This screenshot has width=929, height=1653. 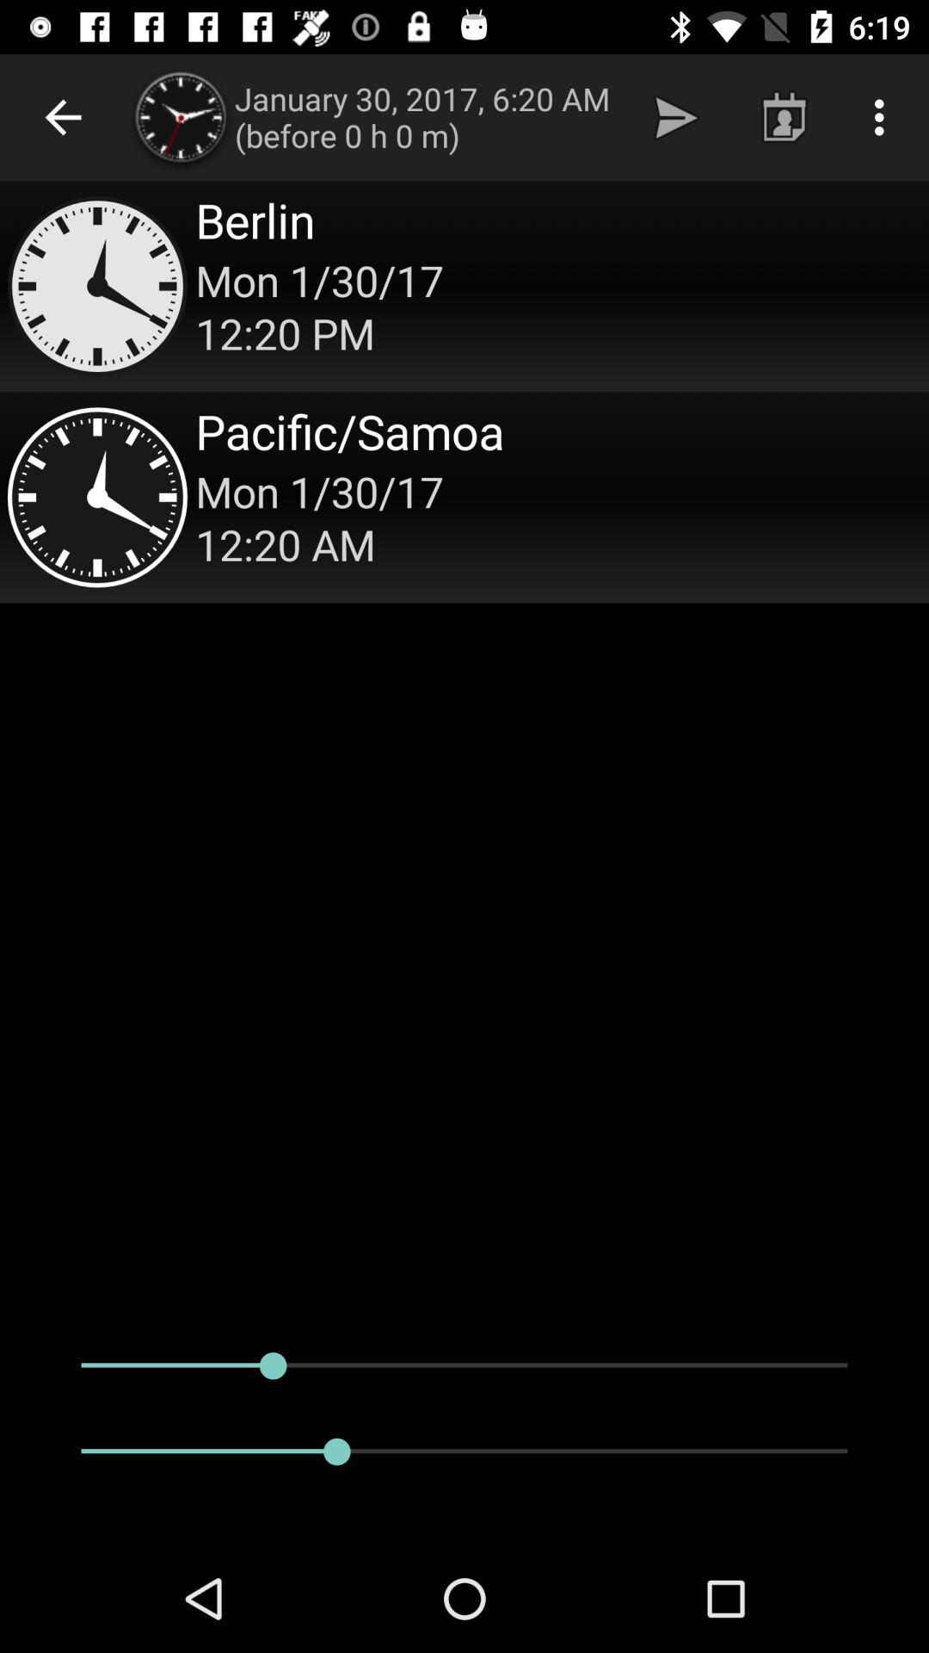 I want to click on switch berlin timezone option, so click(x=464, y=286).